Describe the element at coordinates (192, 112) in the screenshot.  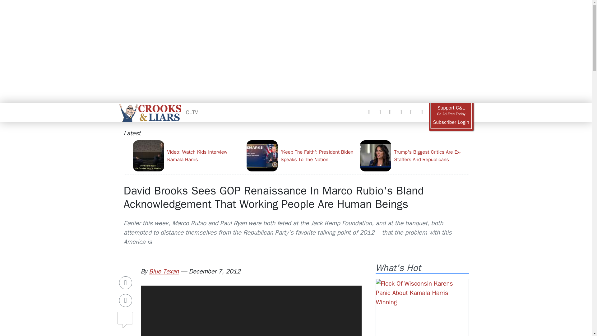
I see `CLTV` at that location.